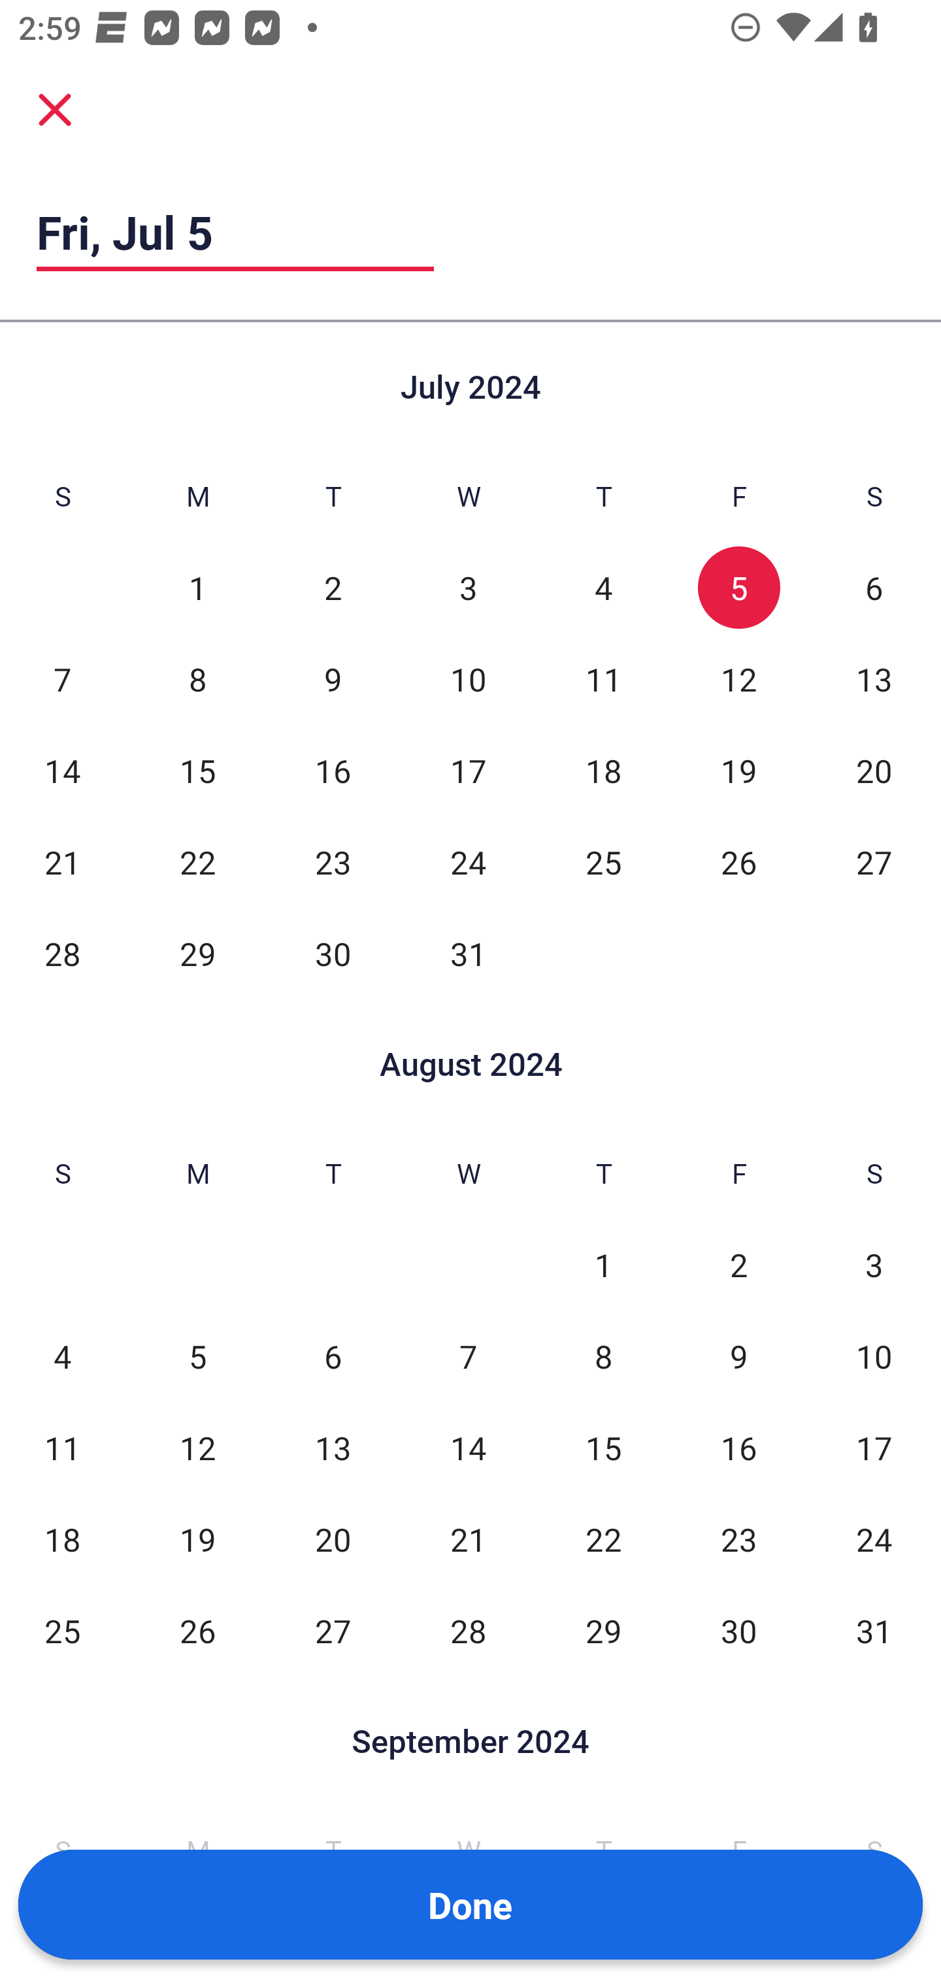 The height and width of the screenshot is (1987, 941). What do you see at coordinates (603, 1448) in the screenshot?
I see `15 Thu, Aug 15, Not Selected` at bounding box center [603, 1448].